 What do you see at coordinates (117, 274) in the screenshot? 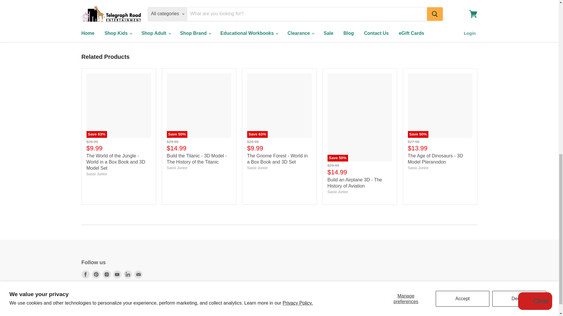
I see `Youtube` at bounding box center [117, 274].